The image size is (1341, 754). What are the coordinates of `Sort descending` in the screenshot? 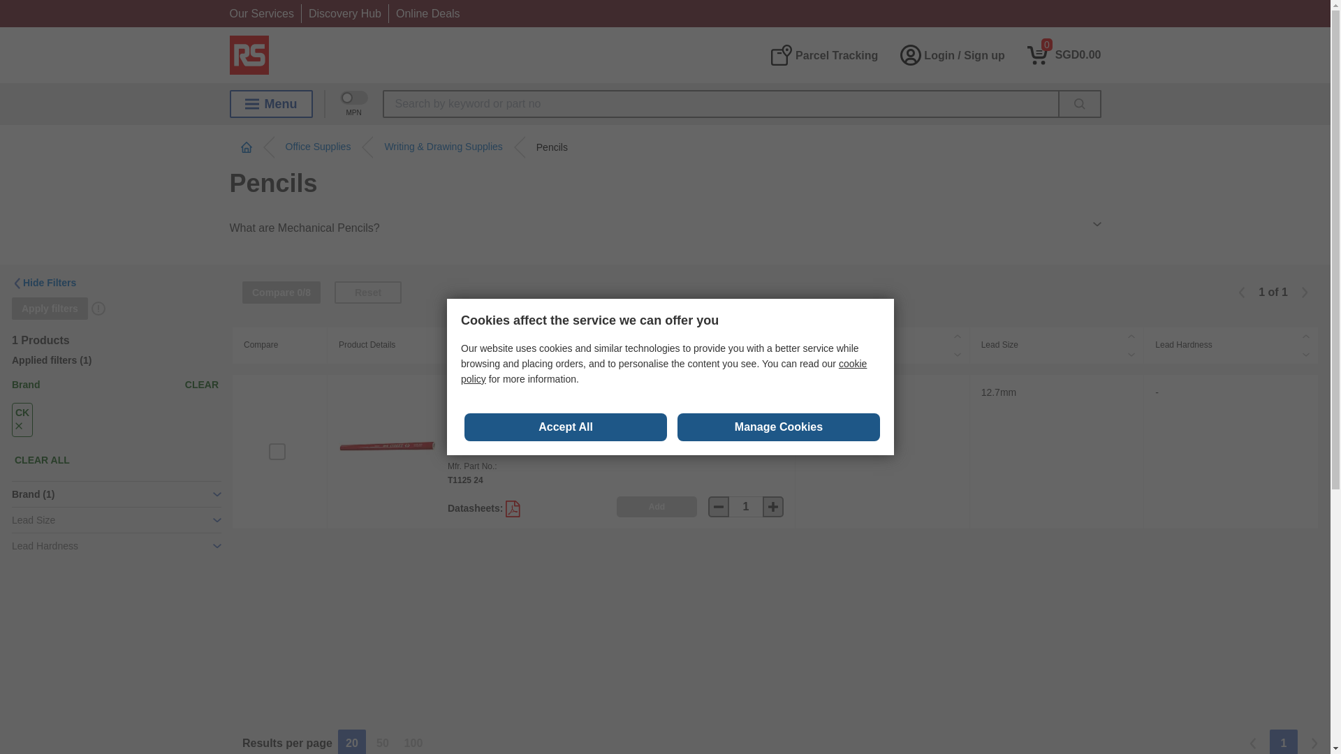 It's located at (782, 354).